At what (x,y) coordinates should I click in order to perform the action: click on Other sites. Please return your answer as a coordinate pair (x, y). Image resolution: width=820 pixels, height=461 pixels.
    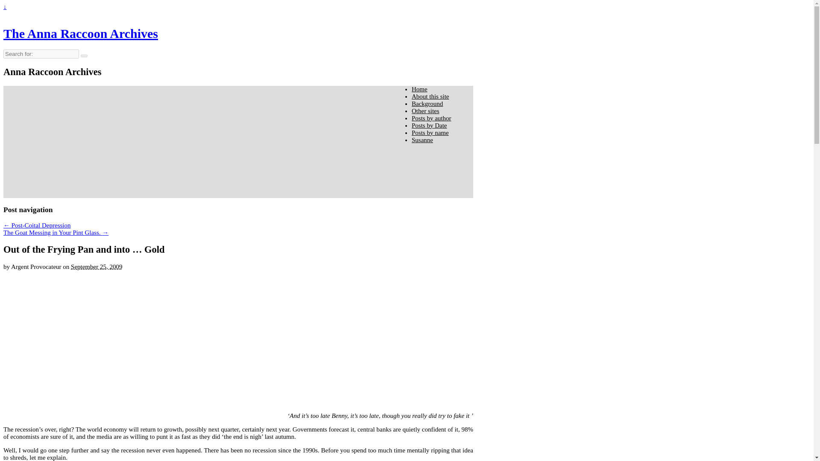
    Looking at the image, I should click on (425, 111).